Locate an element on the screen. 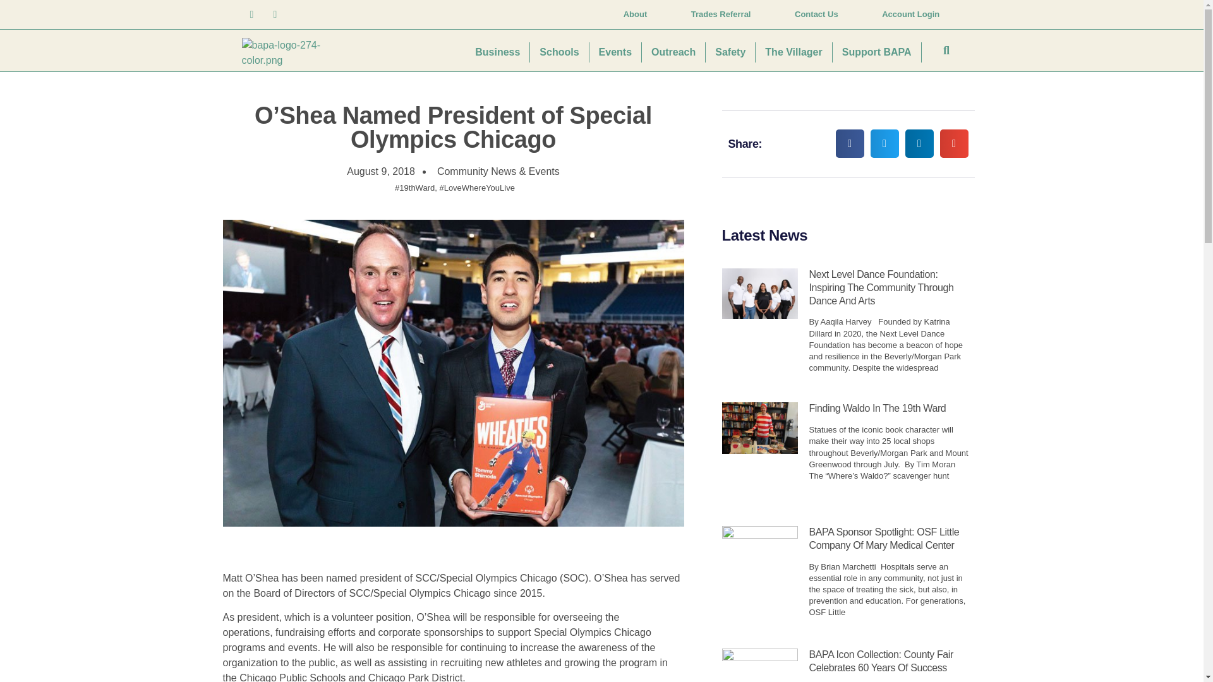  Business is located at coordinates (498, 52).